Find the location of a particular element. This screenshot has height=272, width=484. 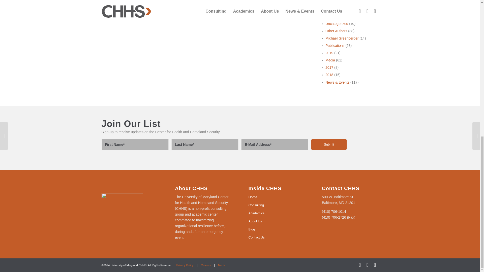

Facebook is located at coordinates (359, 265).